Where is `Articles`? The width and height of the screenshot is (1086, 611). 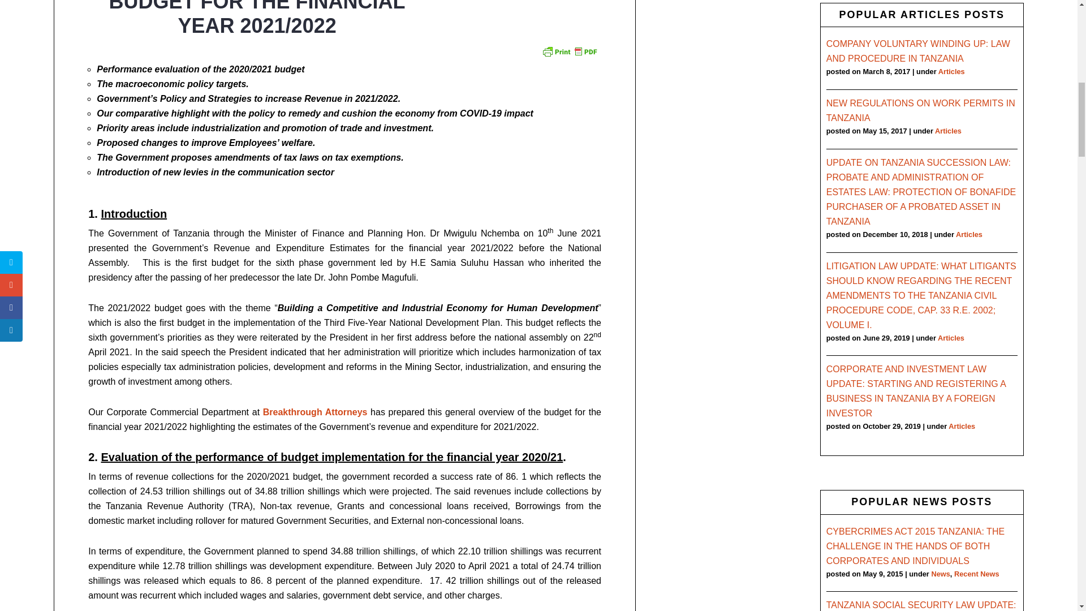
Articles is located at coordinates (951, 71).